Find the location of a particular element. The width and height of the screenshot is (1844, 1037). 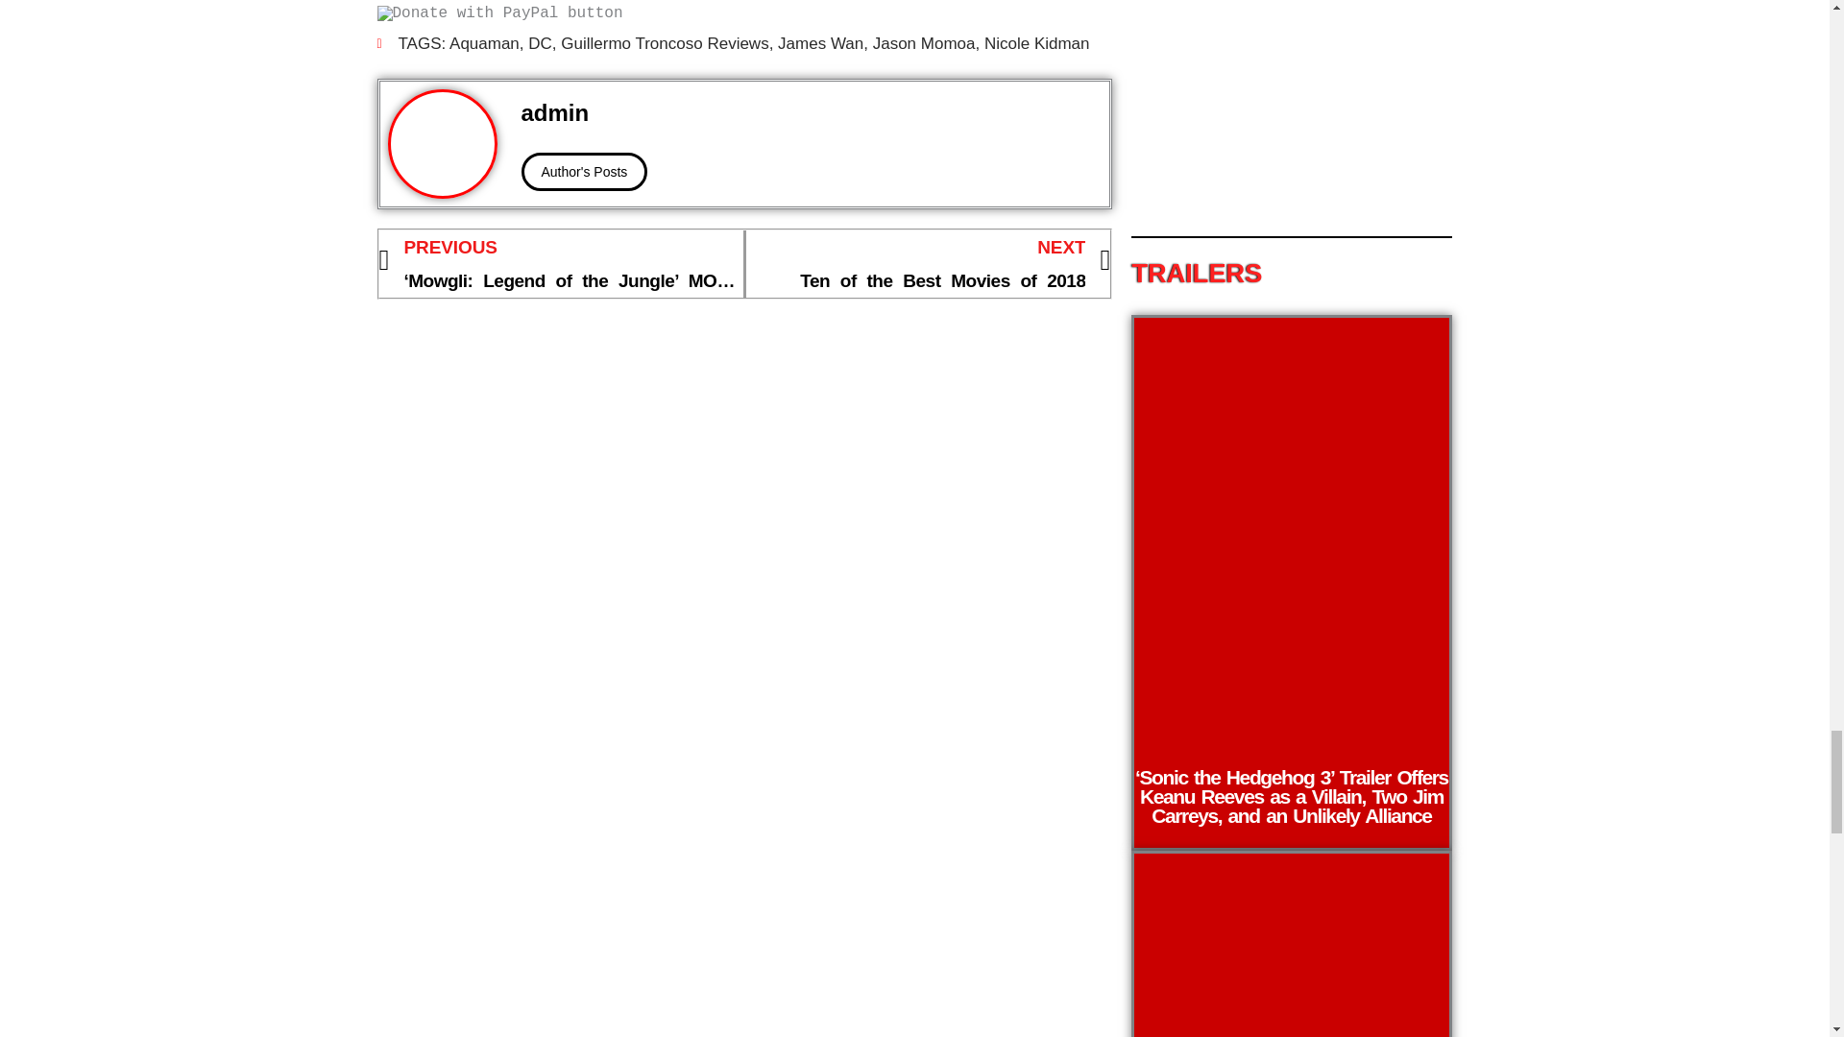

Author's Posts is located at coordinates (1037, 43).